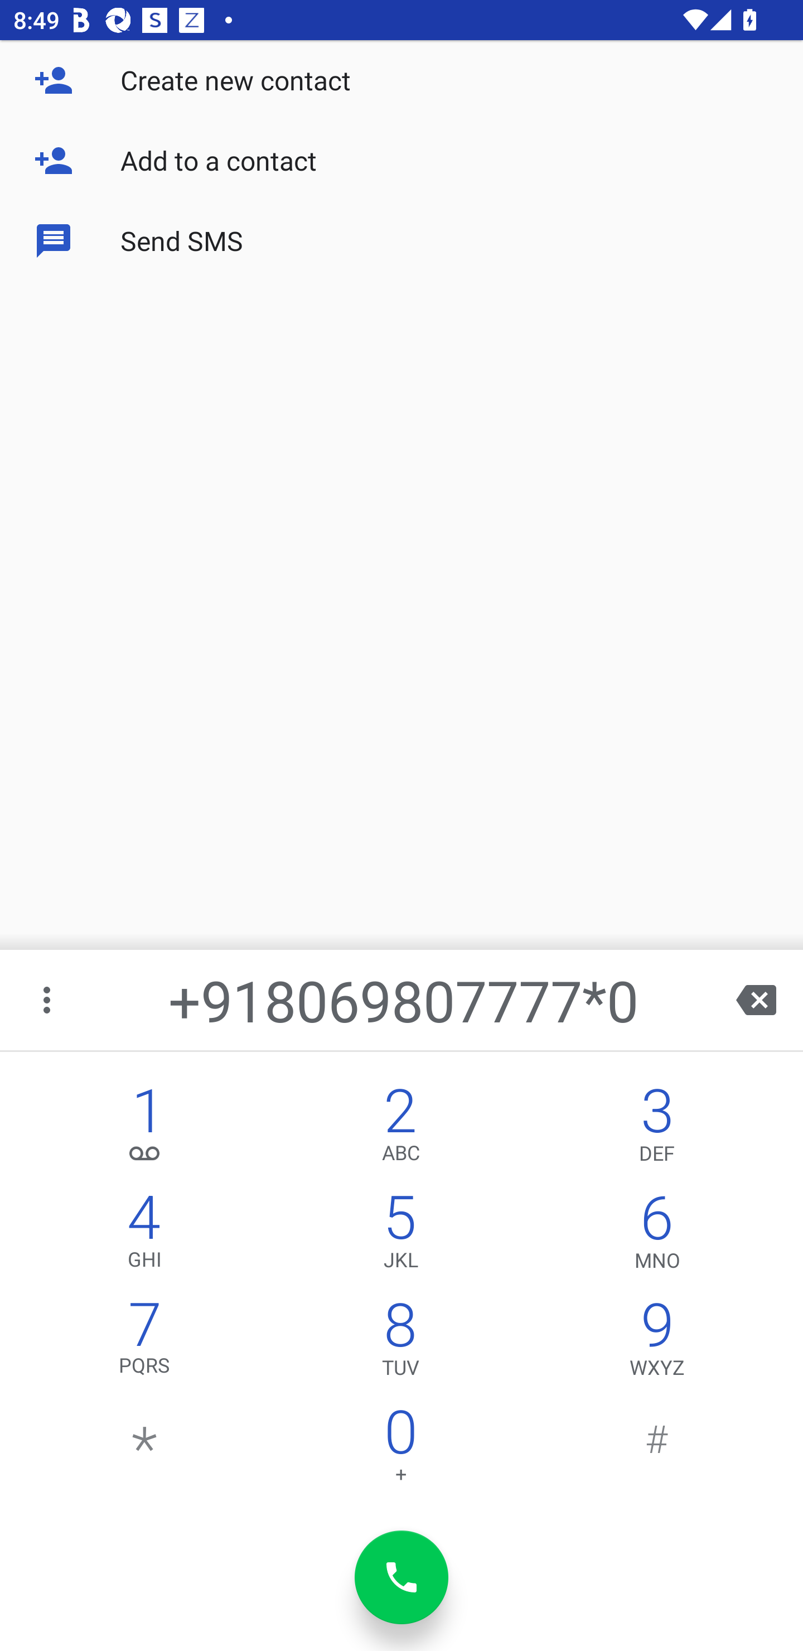 This screenshot has width=803, height=1651. What do you see at coordinates (403, 1000) in the screenshot?
I see `+918069807777*0` at bounding box center [403, 1000].